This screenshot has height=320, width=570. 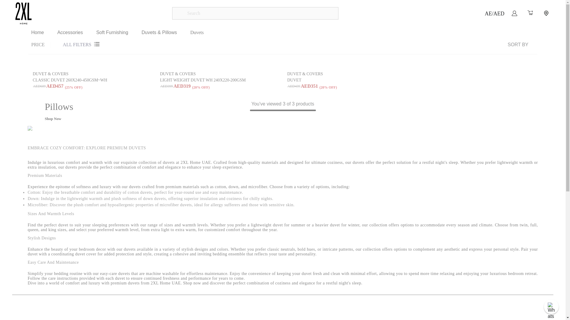 What do you see at coordinates (42, 7) in the screenshot?
I see `B2B Services` at bounding box center [42, 7].